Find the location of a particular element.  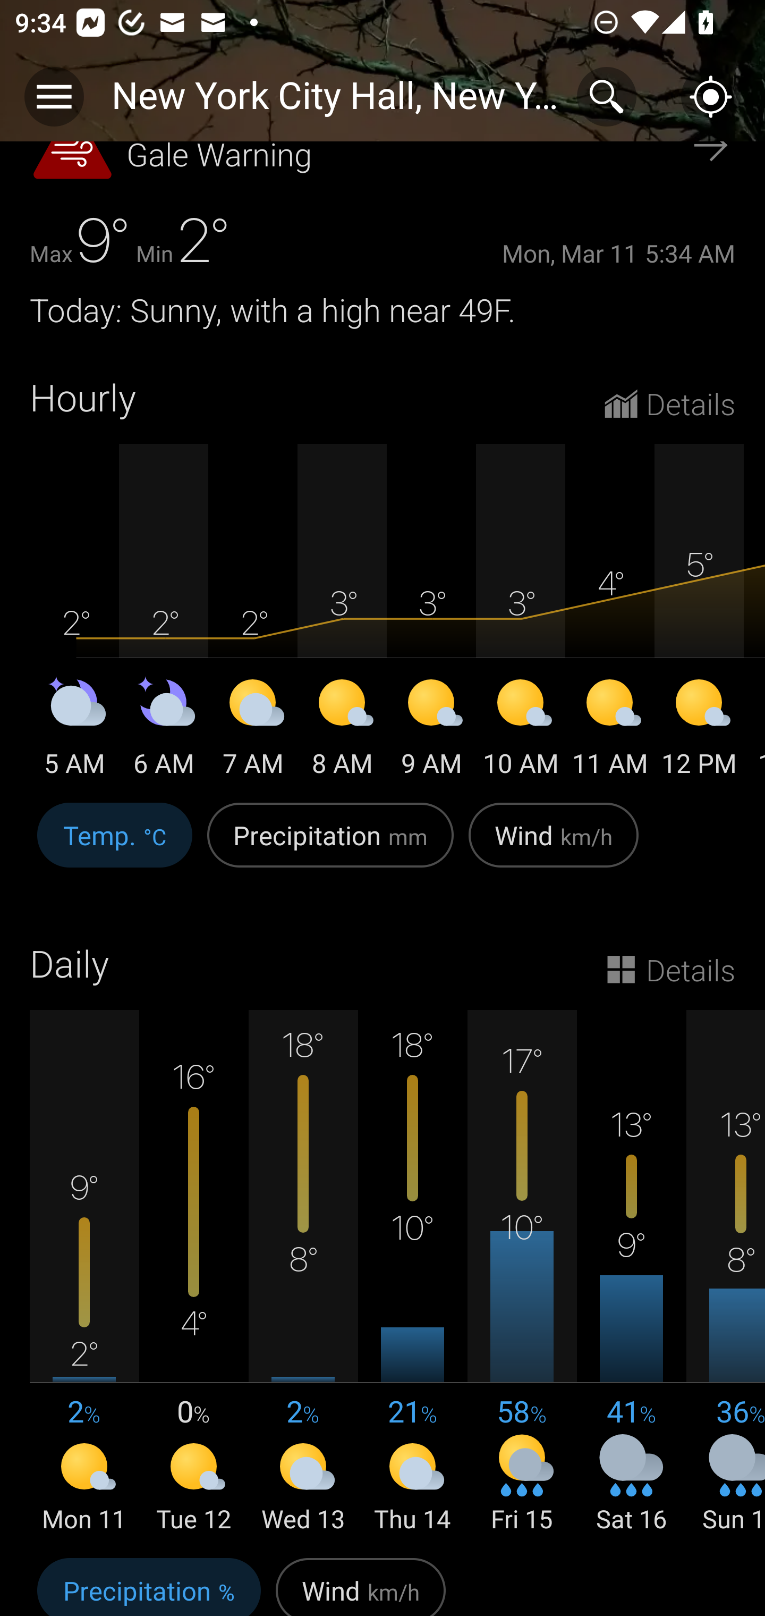

10 AM is located at coordinates (521, 731).